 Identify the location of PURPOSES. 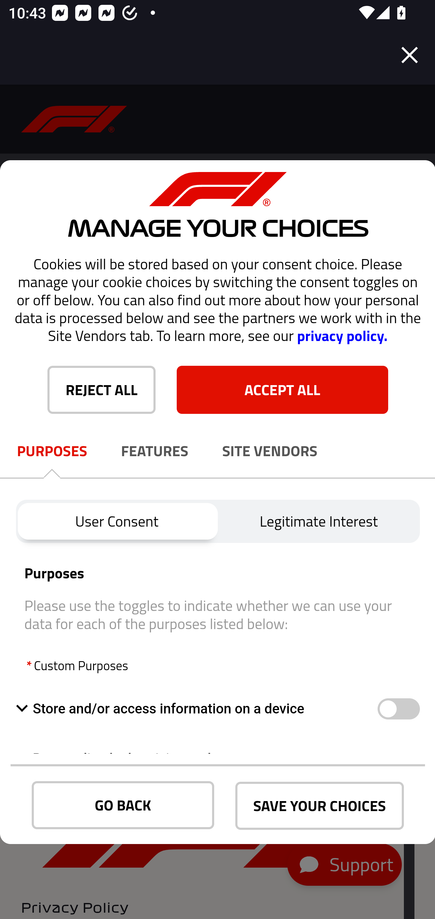
(52, 451).